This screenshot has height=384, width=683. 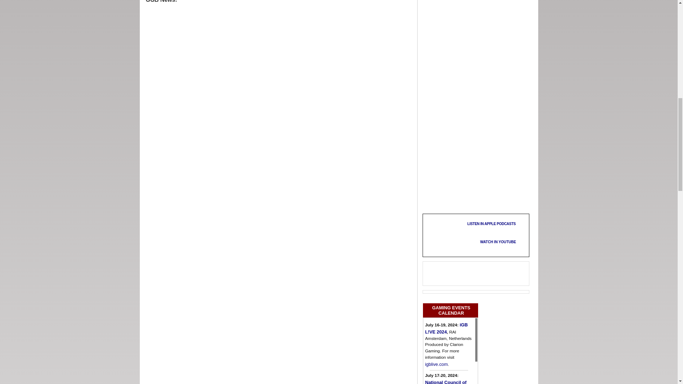 What do you see at coordinates (496, 223) in the screenshot?
I see `GGB Magazine Podcasts in iTunes` at bounding box center [496, 223].